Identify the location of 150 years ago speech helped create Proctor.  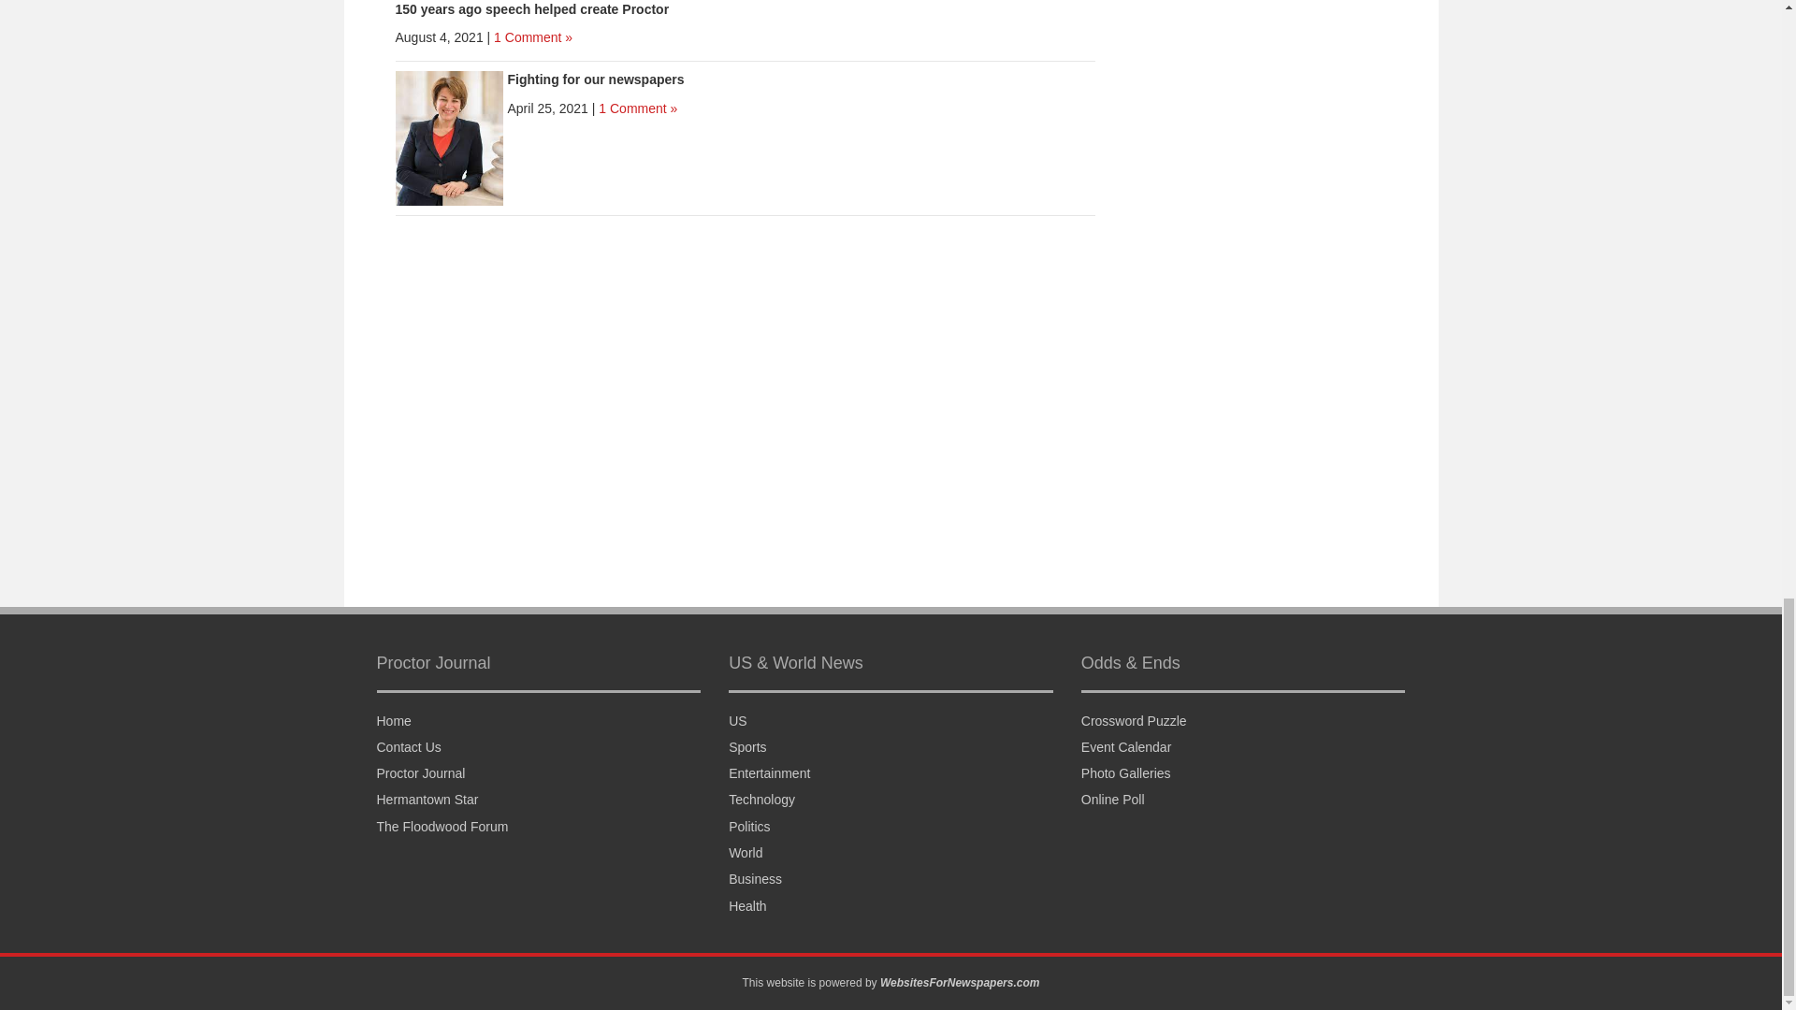
(531, 9).